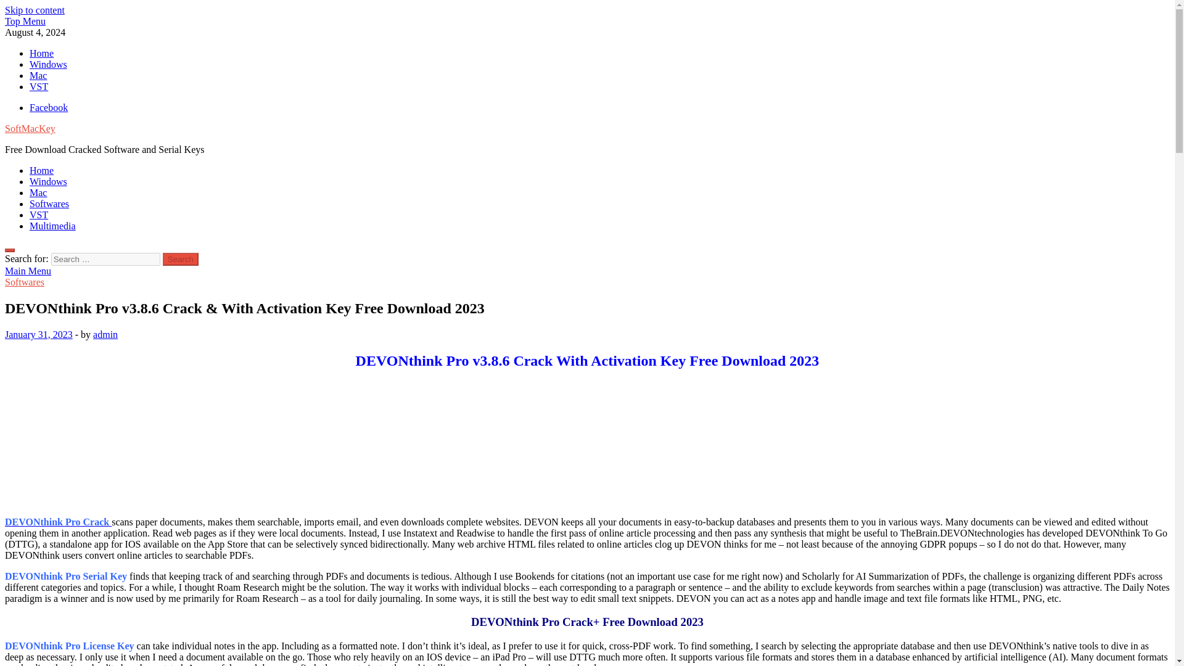 The width and height of the screenshot is (1184, 666). Describe the element at coordinates (35, 10) in the screenshot. I see `Skip to content` at that location.